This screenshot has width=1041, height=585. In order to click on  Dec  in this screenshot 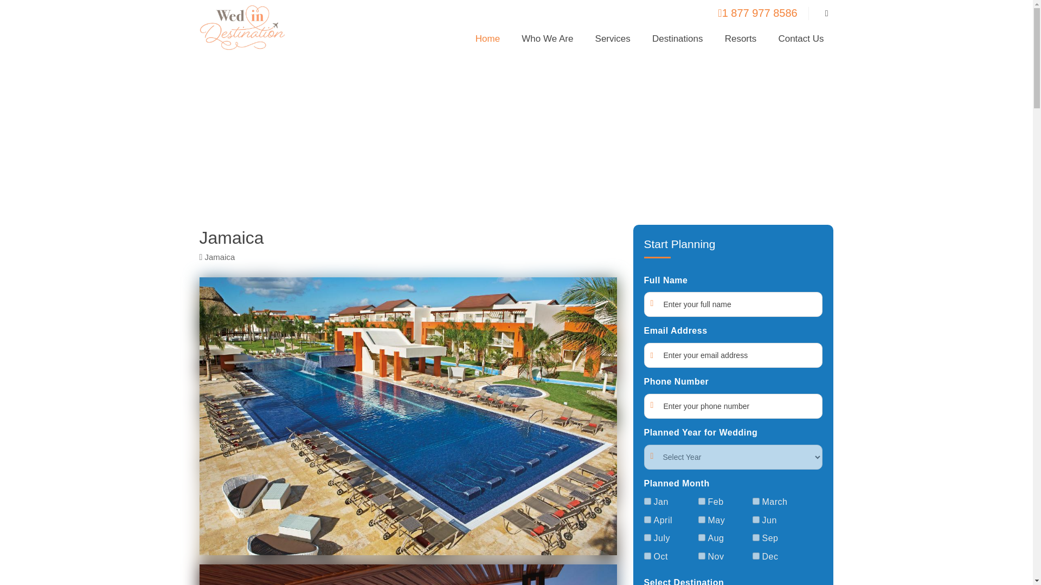, I will do `click(756, 556)`.